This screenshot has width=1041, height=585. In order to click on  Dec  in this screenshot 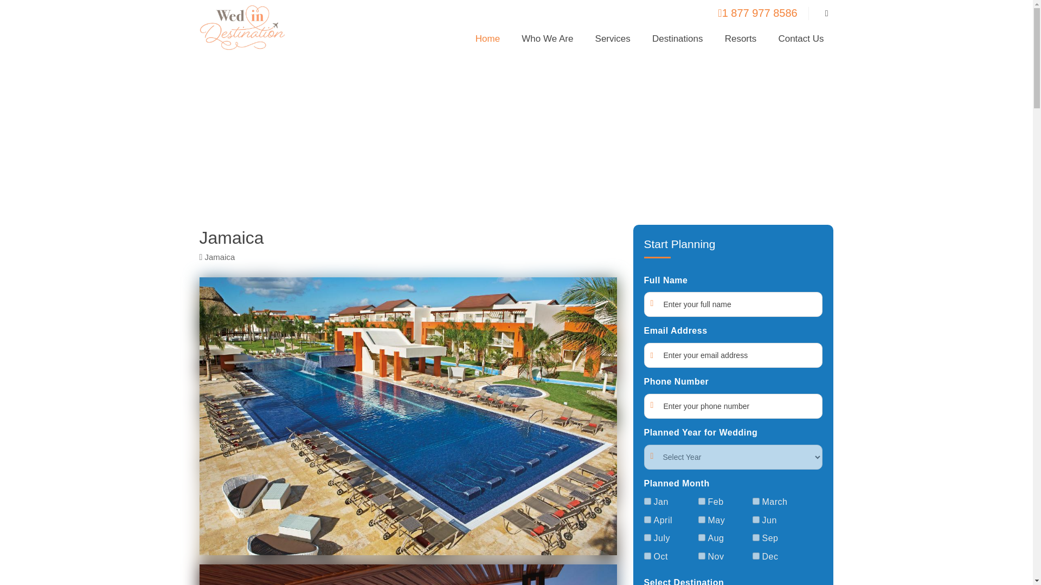, I will do `click(756, 556)`.